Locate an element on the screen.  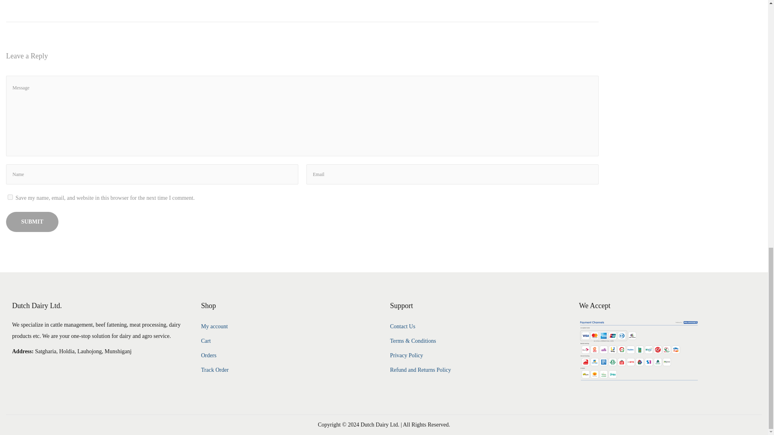
My account is located at coordinates (214, 326).